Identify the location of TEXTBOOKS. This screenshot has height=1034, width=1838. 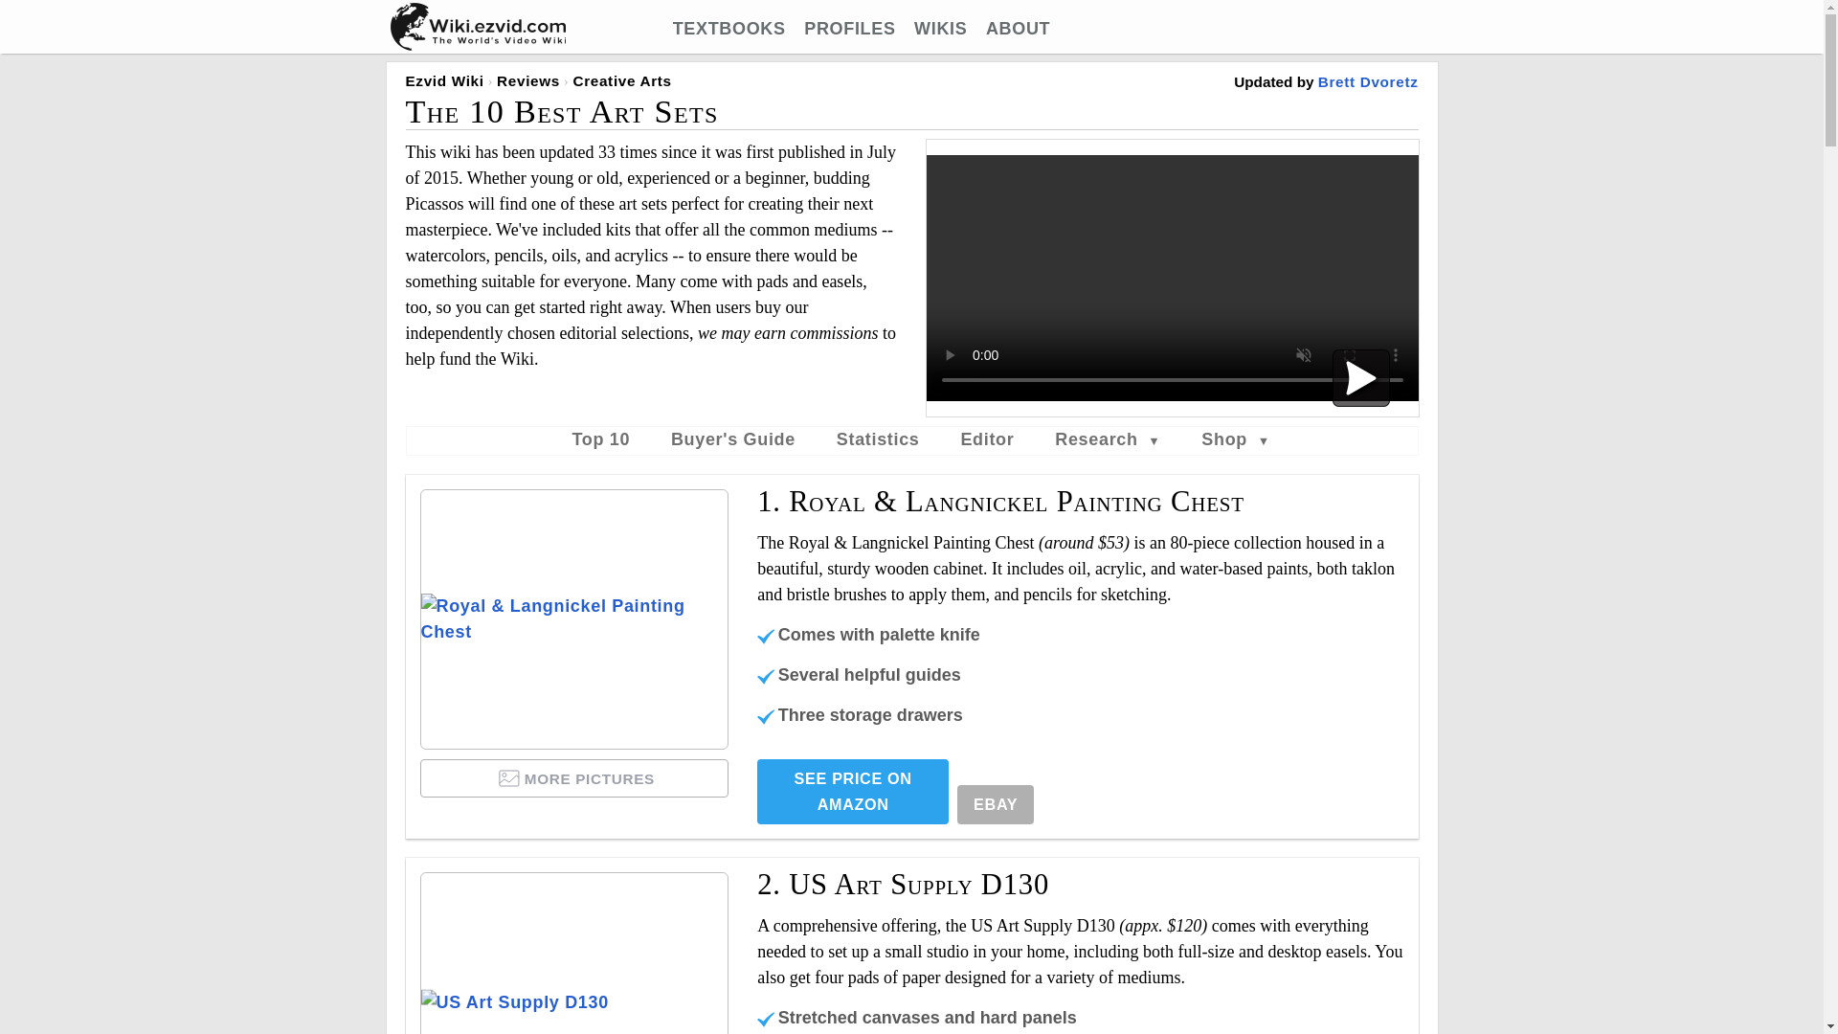
(729, 29).